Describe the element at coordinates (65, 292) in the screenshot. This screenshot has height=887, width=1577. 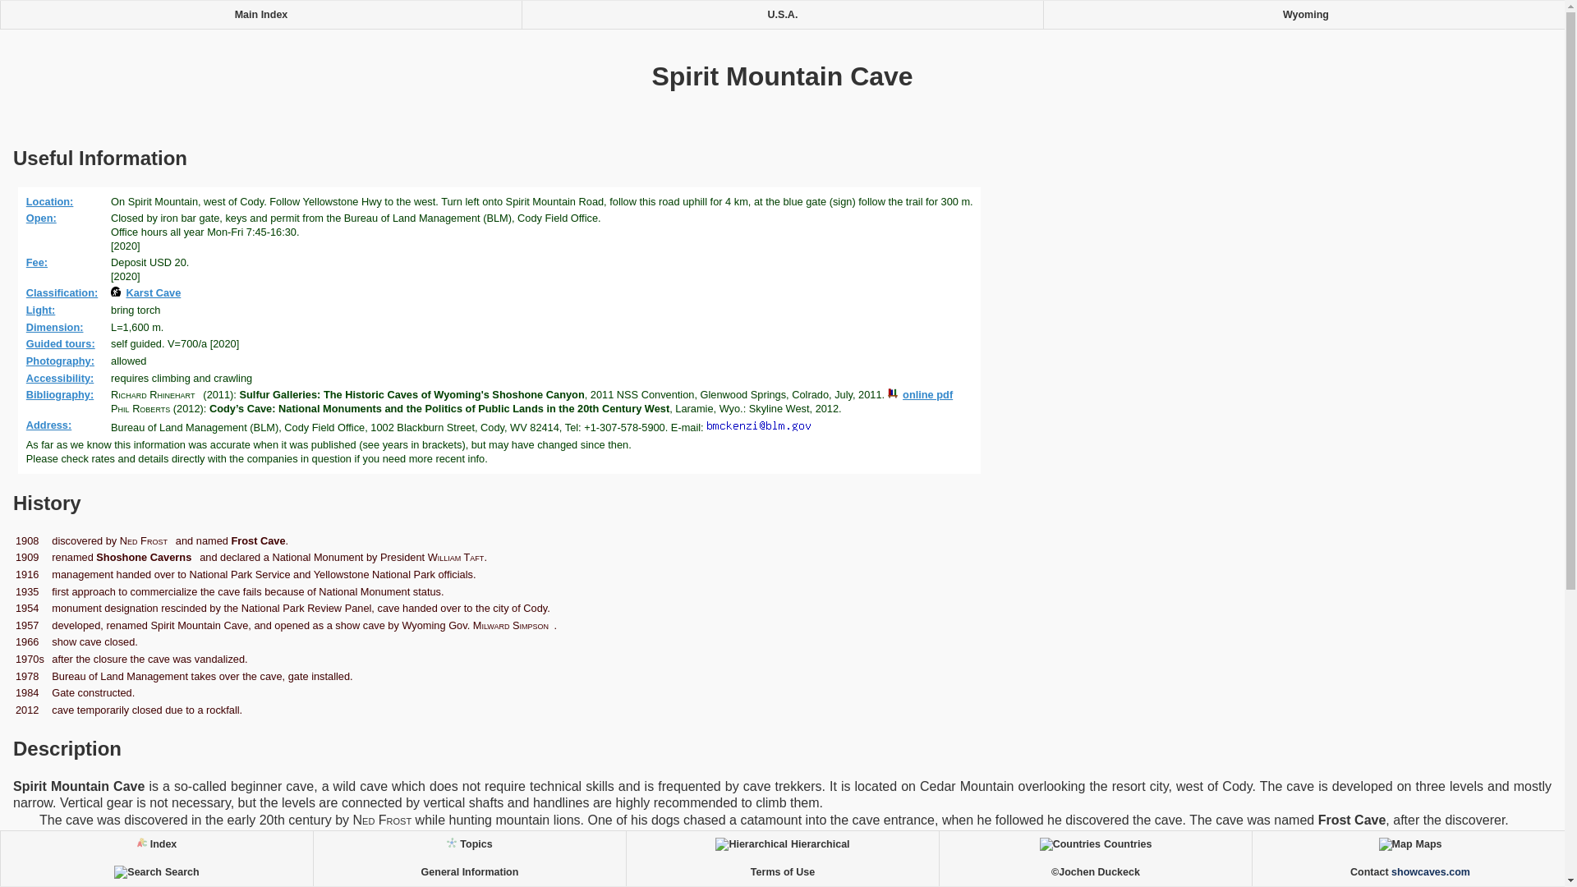
I see `Classification:` at that location.